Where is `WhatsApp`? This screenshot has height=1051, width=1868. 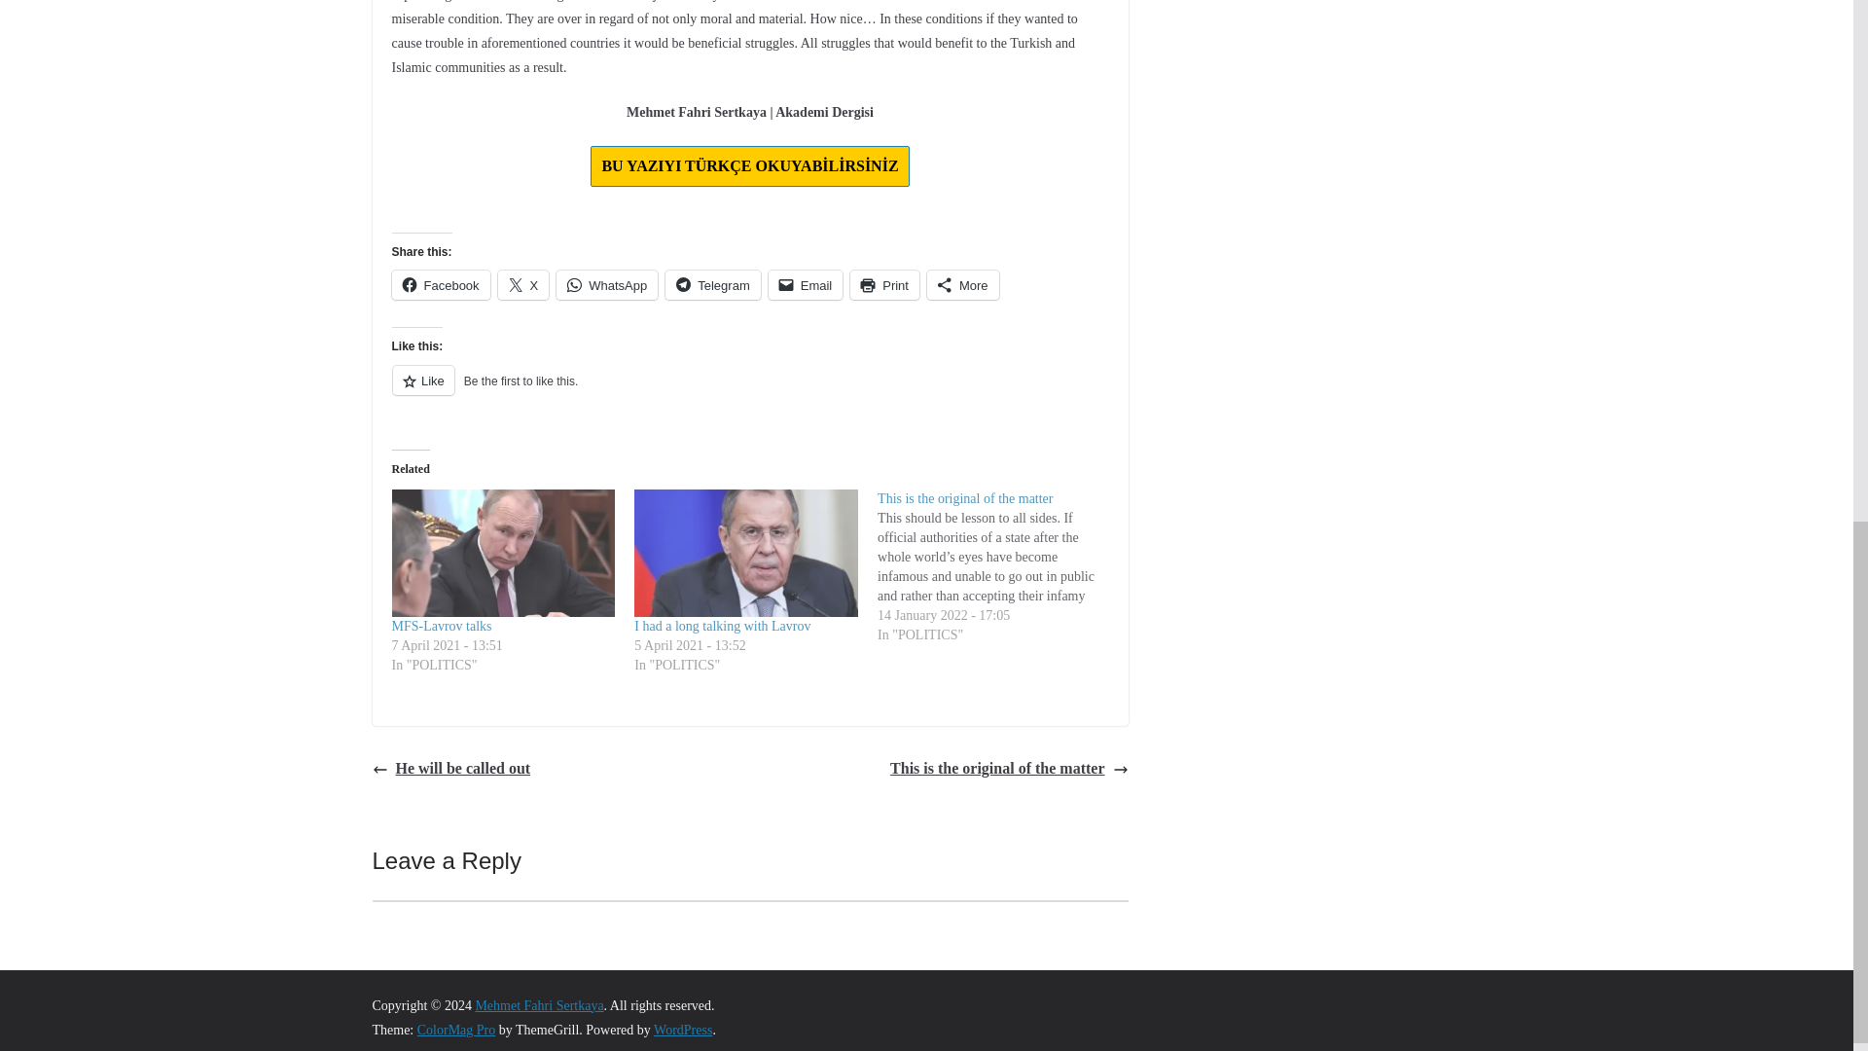 WhatsApp is located at coordinates (607, 284).